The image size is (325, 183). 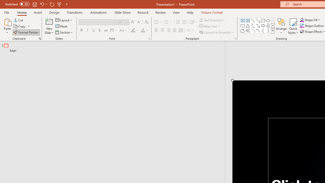 What do you see at coordinates (193, 22) in the screenshot?
I see `Line Spacing` at bounding box center [193, 22].